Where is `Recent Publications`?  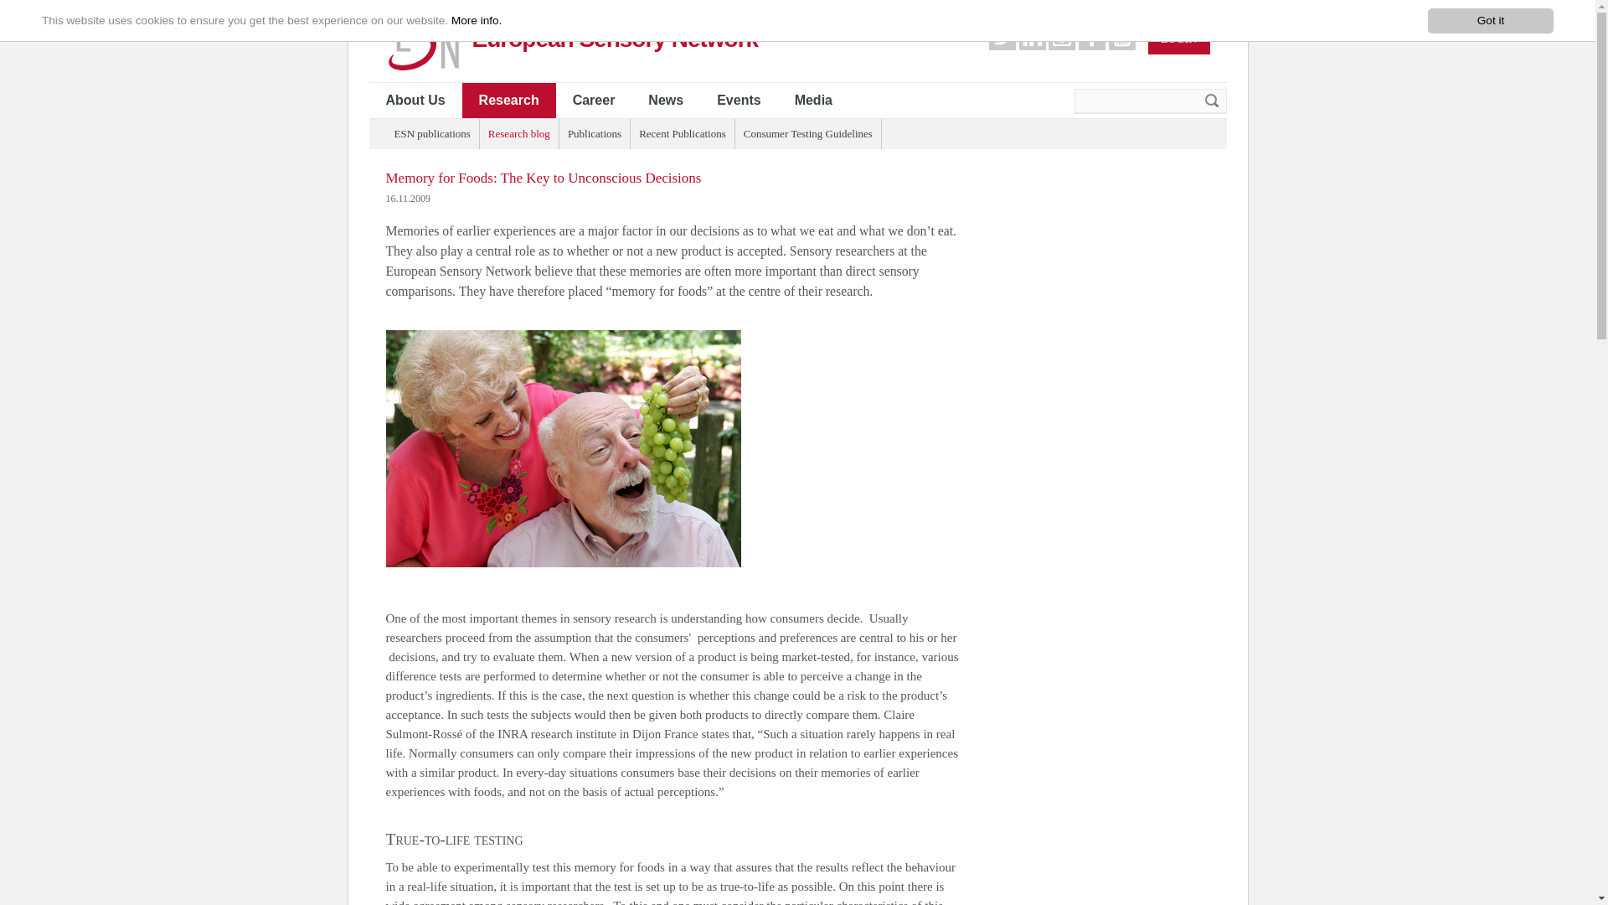 Recent Publications is located at coordinates (682, 134).